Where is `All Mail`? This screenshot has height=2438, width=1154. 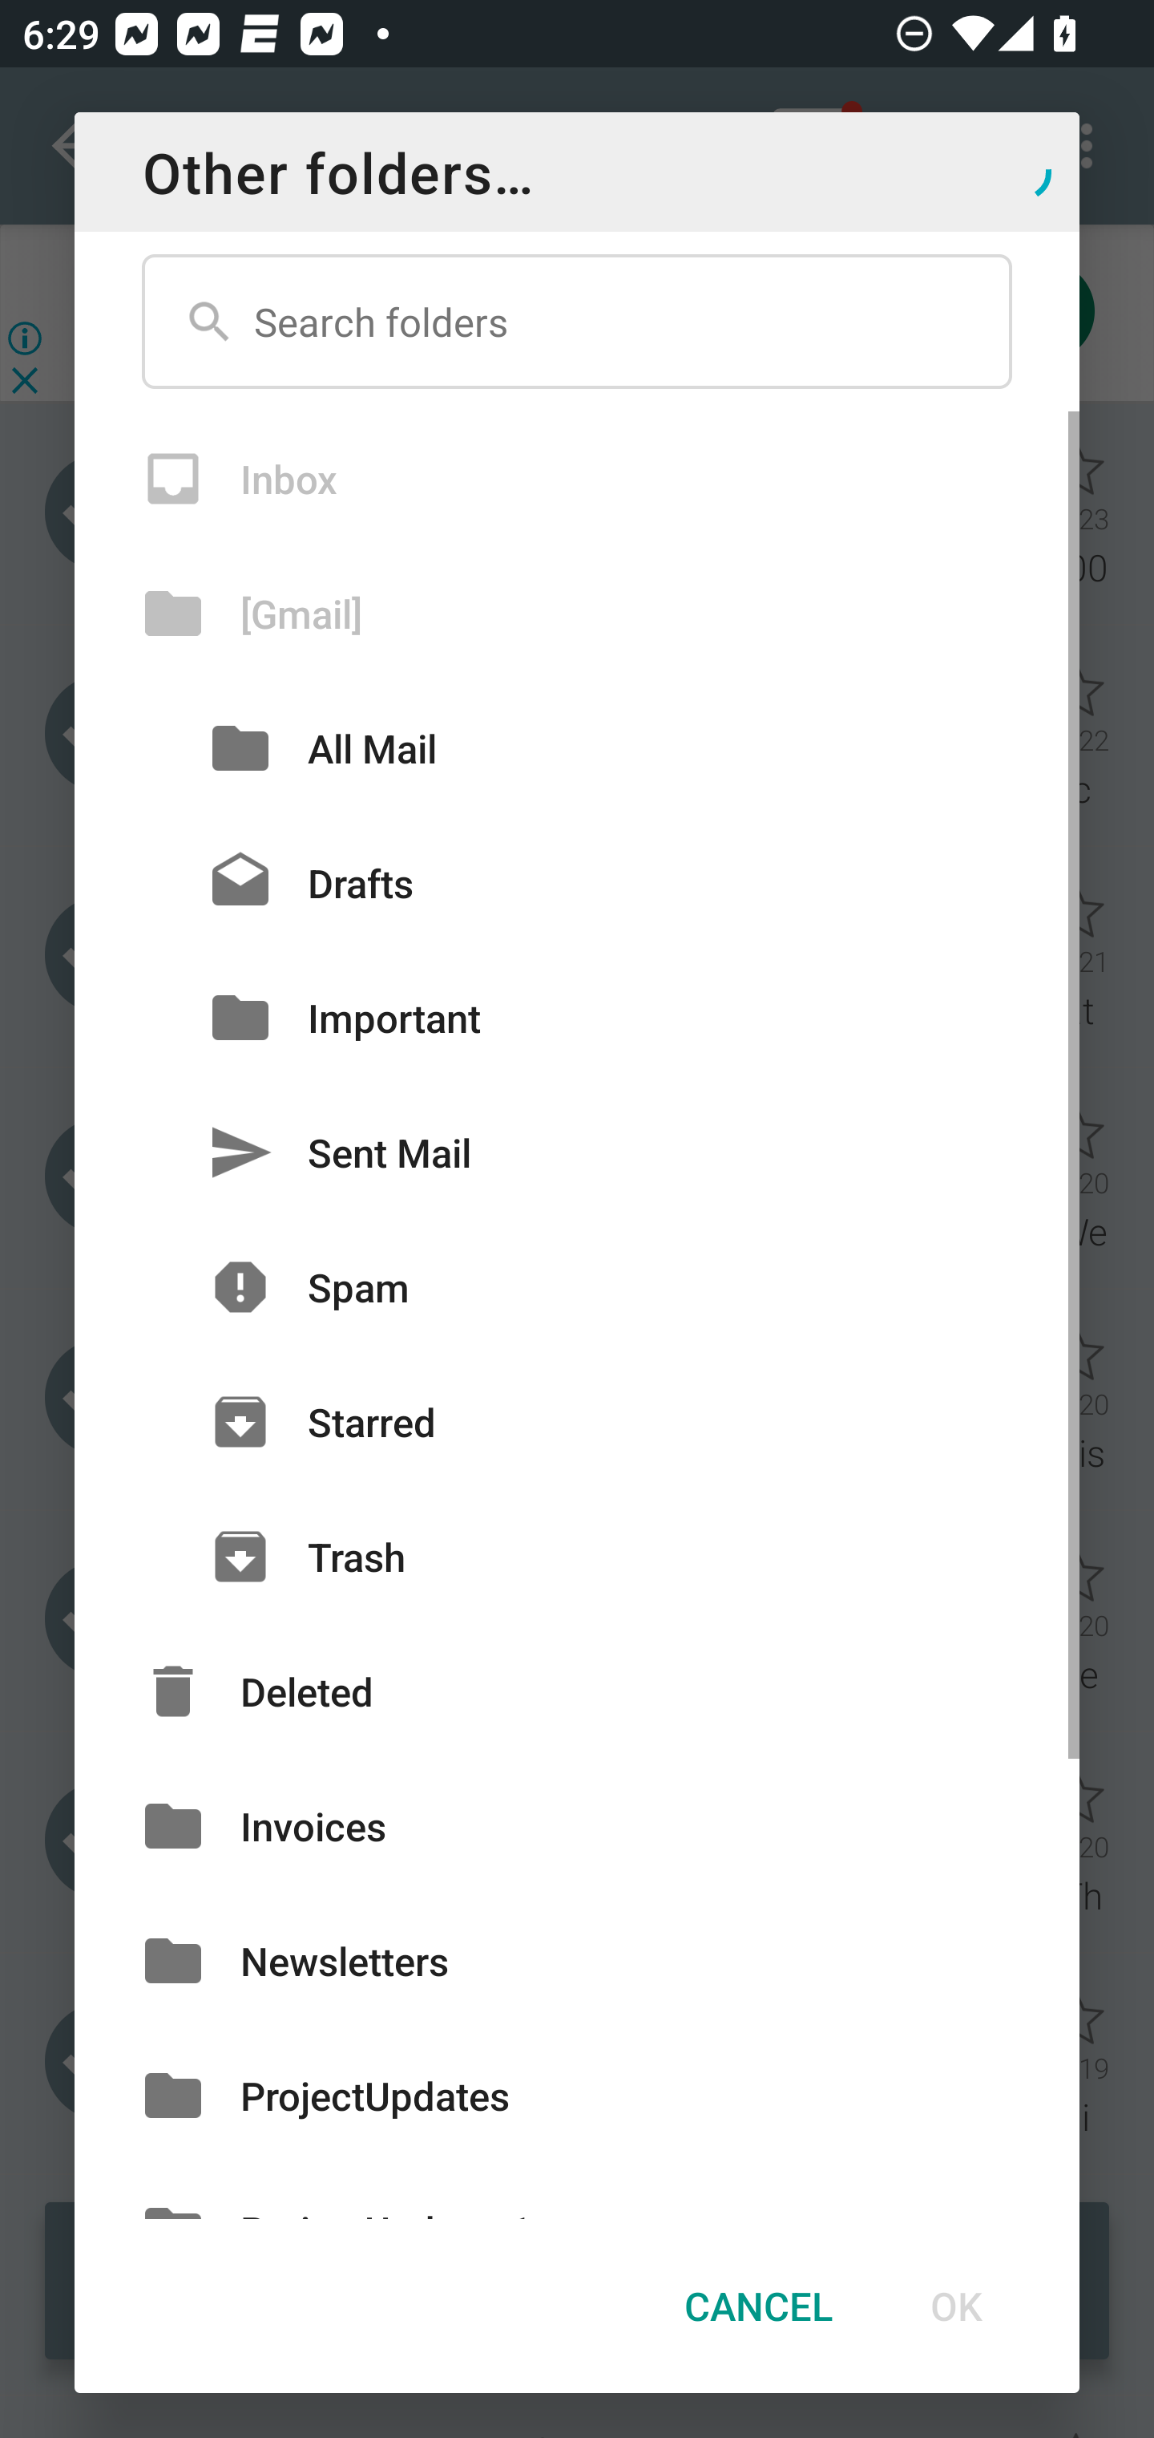 All Mail is located at coordinates (577, 748).